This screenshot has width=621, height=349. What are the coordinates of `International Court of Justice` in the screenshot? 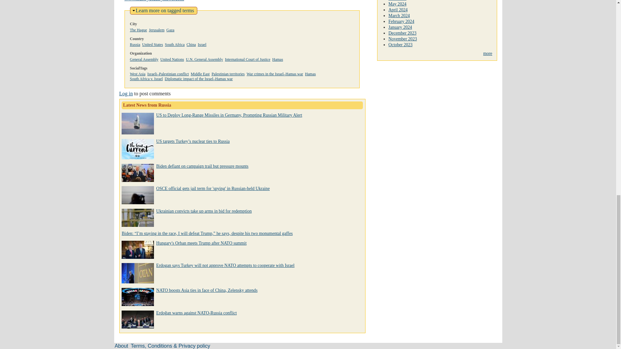 It's located at (202, 44).